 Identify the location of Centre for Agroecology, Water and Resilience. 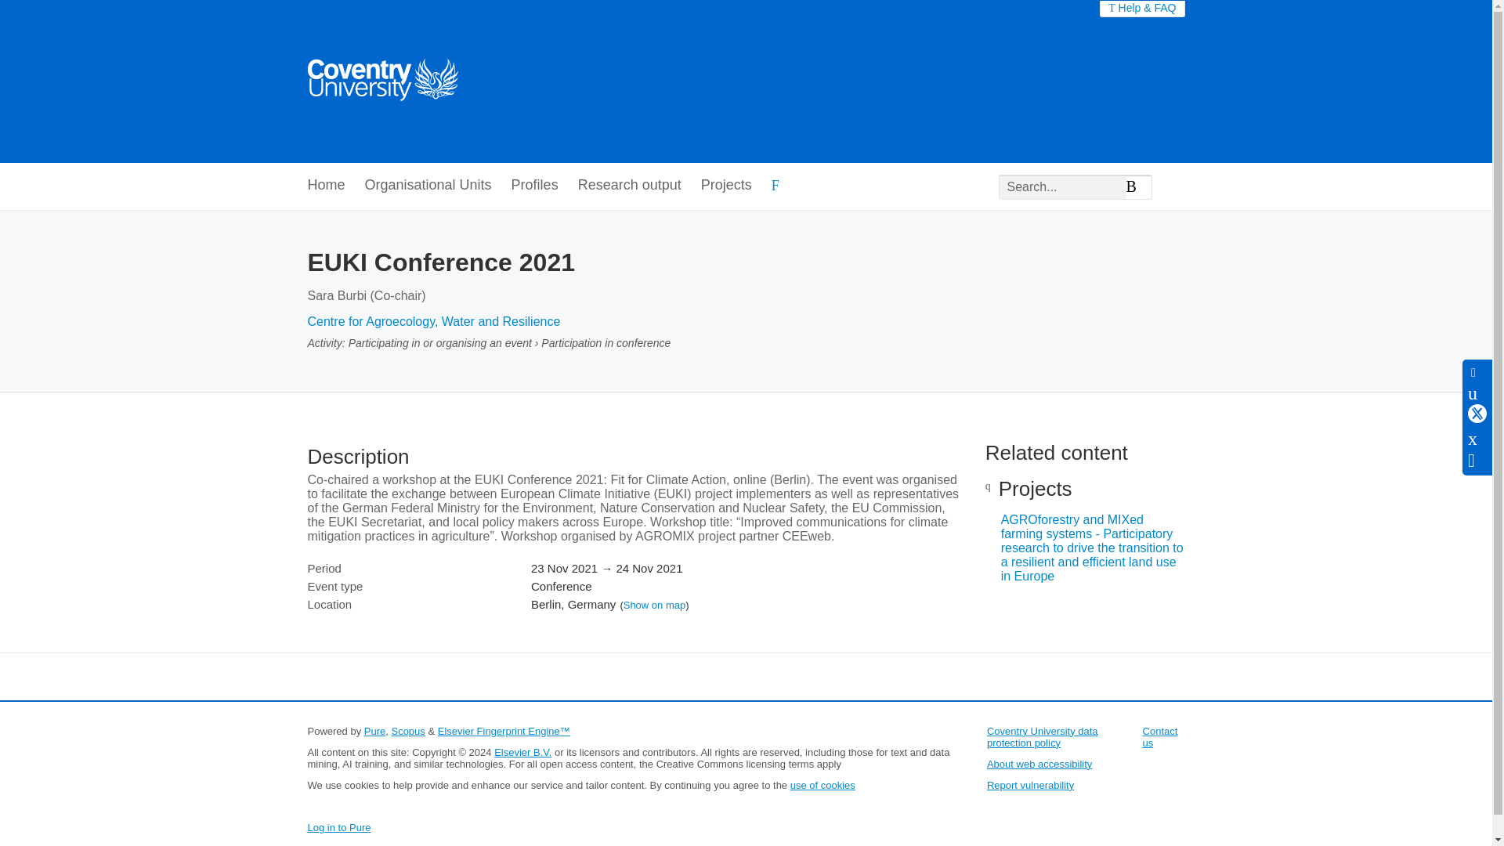
(432, 321).